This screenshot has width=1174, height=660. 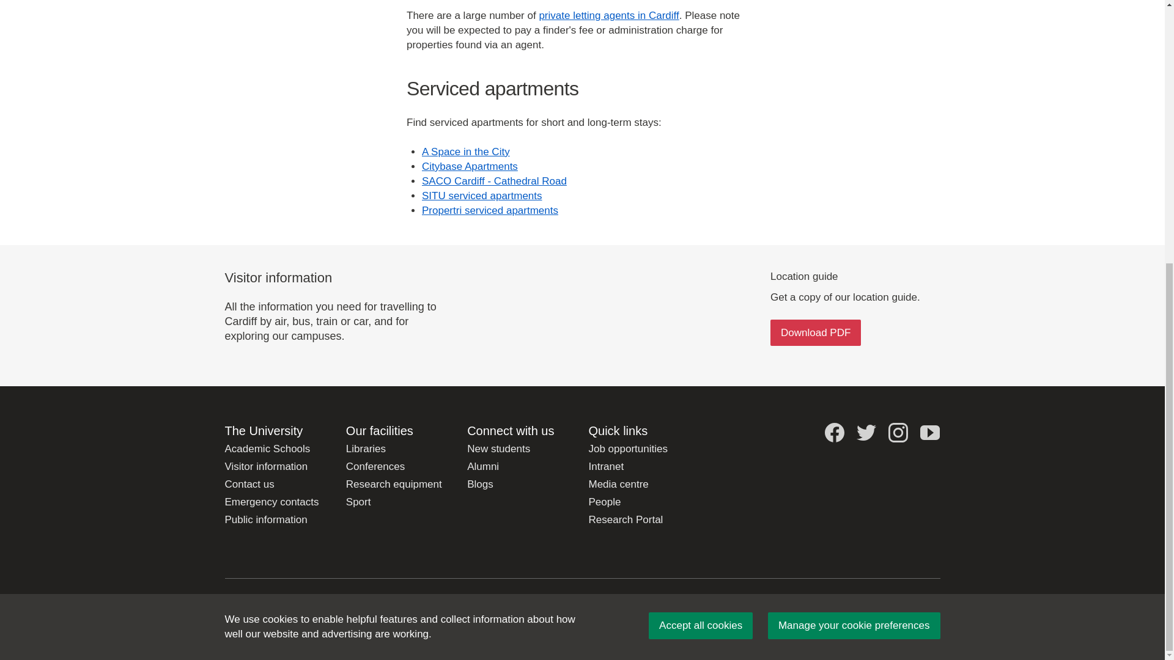 What do you see at coordinates (866, 433) in the screenshot?
I see `twitter no background icon` at bounding box center [866, 433].